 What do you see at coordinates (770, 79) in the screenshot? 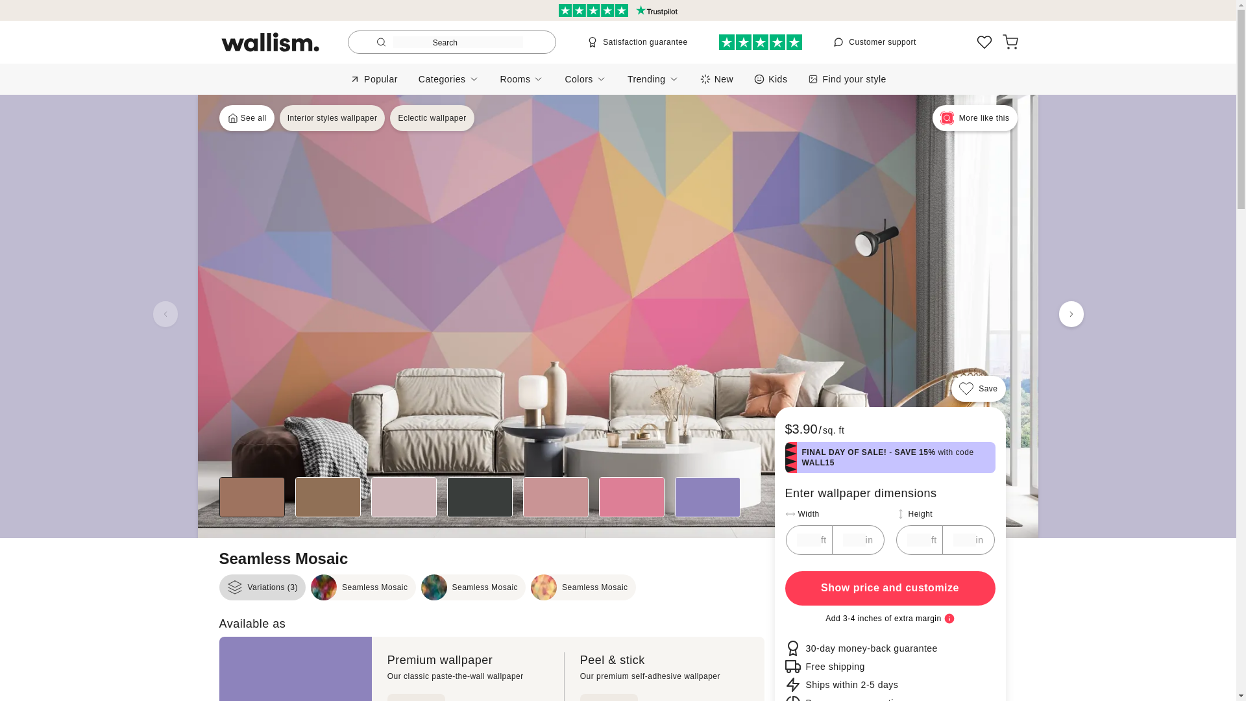
I see `Satisfaction guarantee` at bounding box center [770, 79].